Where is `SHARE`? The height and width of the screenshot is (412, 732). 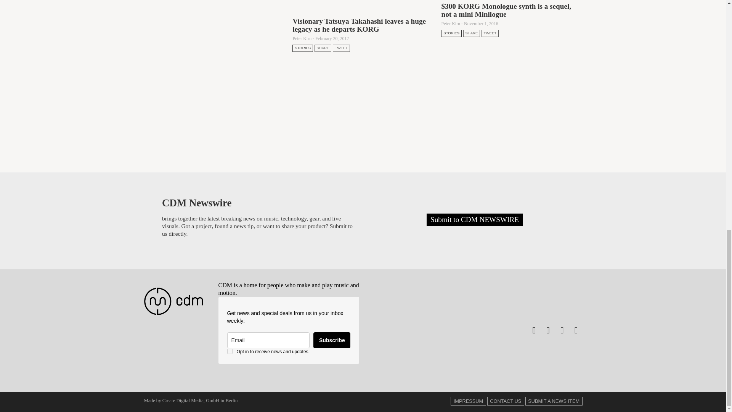
SHARE is located at coordinates (323, 48).